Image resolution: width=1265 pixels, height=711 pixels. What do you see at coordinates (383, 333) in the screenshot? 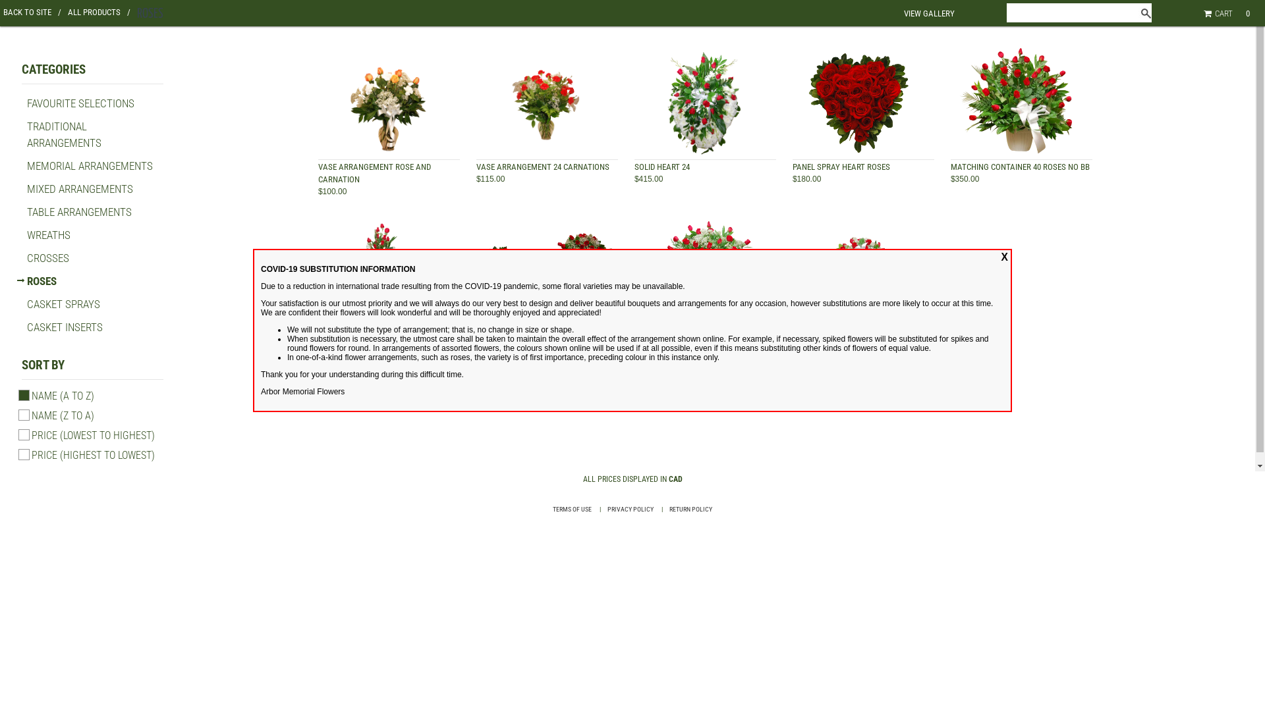
I see `MEMORIAL ARRANGEMENT 30 ROSES` at bounding box center [383, 333].